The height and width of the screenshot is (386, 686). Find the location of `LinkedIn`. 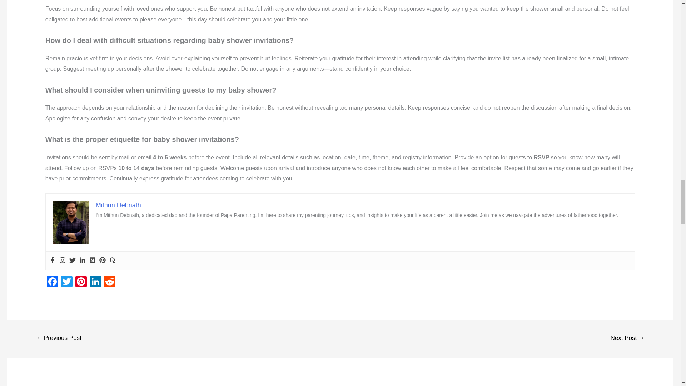

LinkedIn is located at coordinates (95, 282).